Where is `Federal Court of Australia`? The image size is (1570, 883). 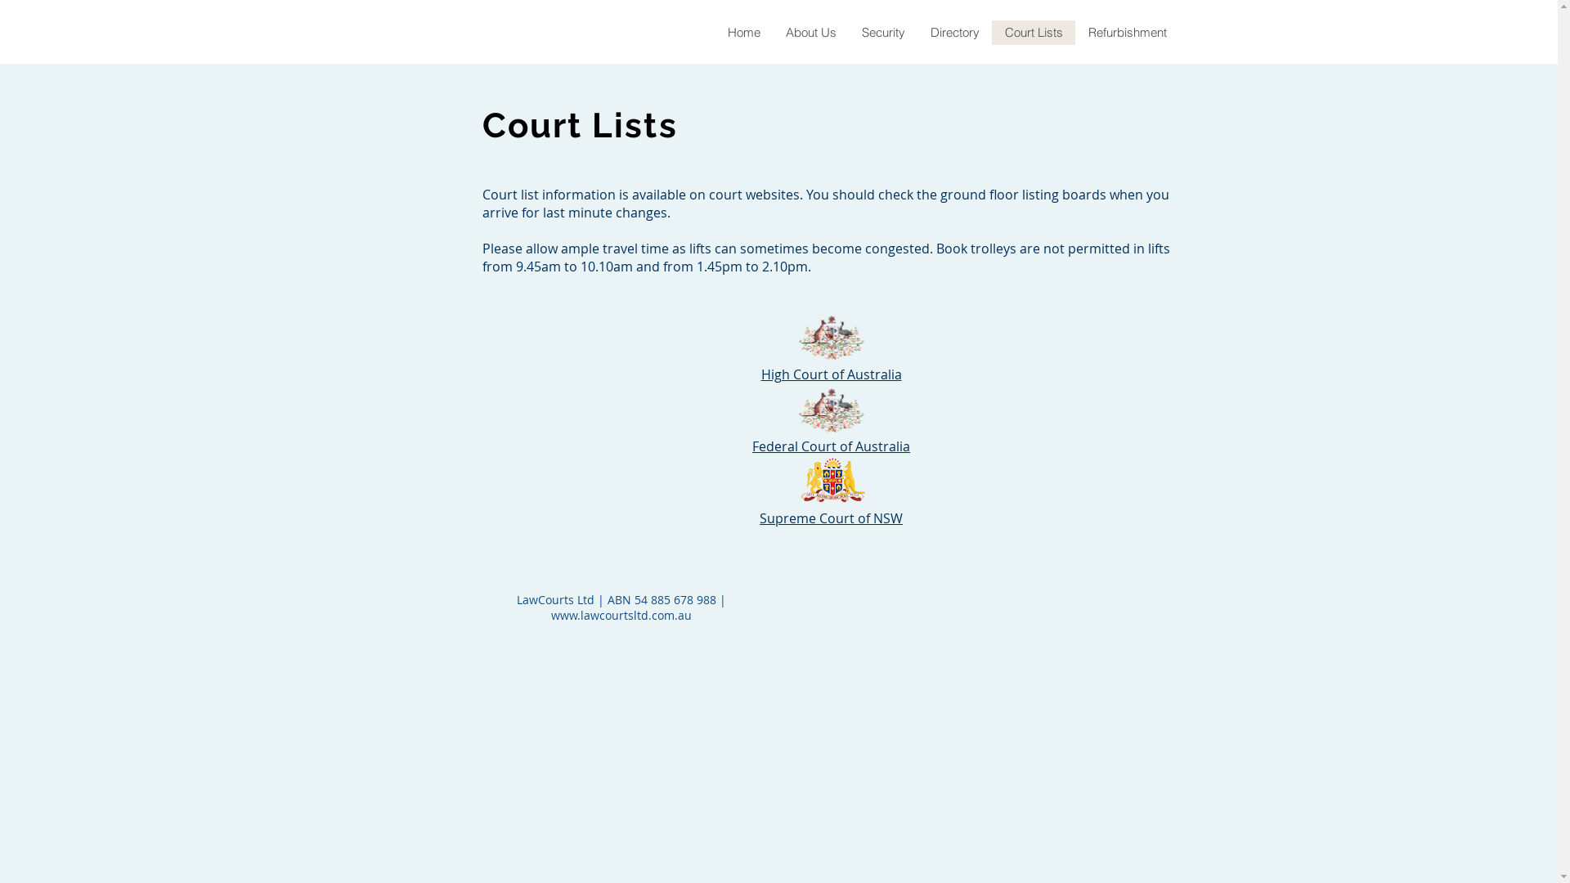 Federal Court of Australia is located at coordinates (831, 446).